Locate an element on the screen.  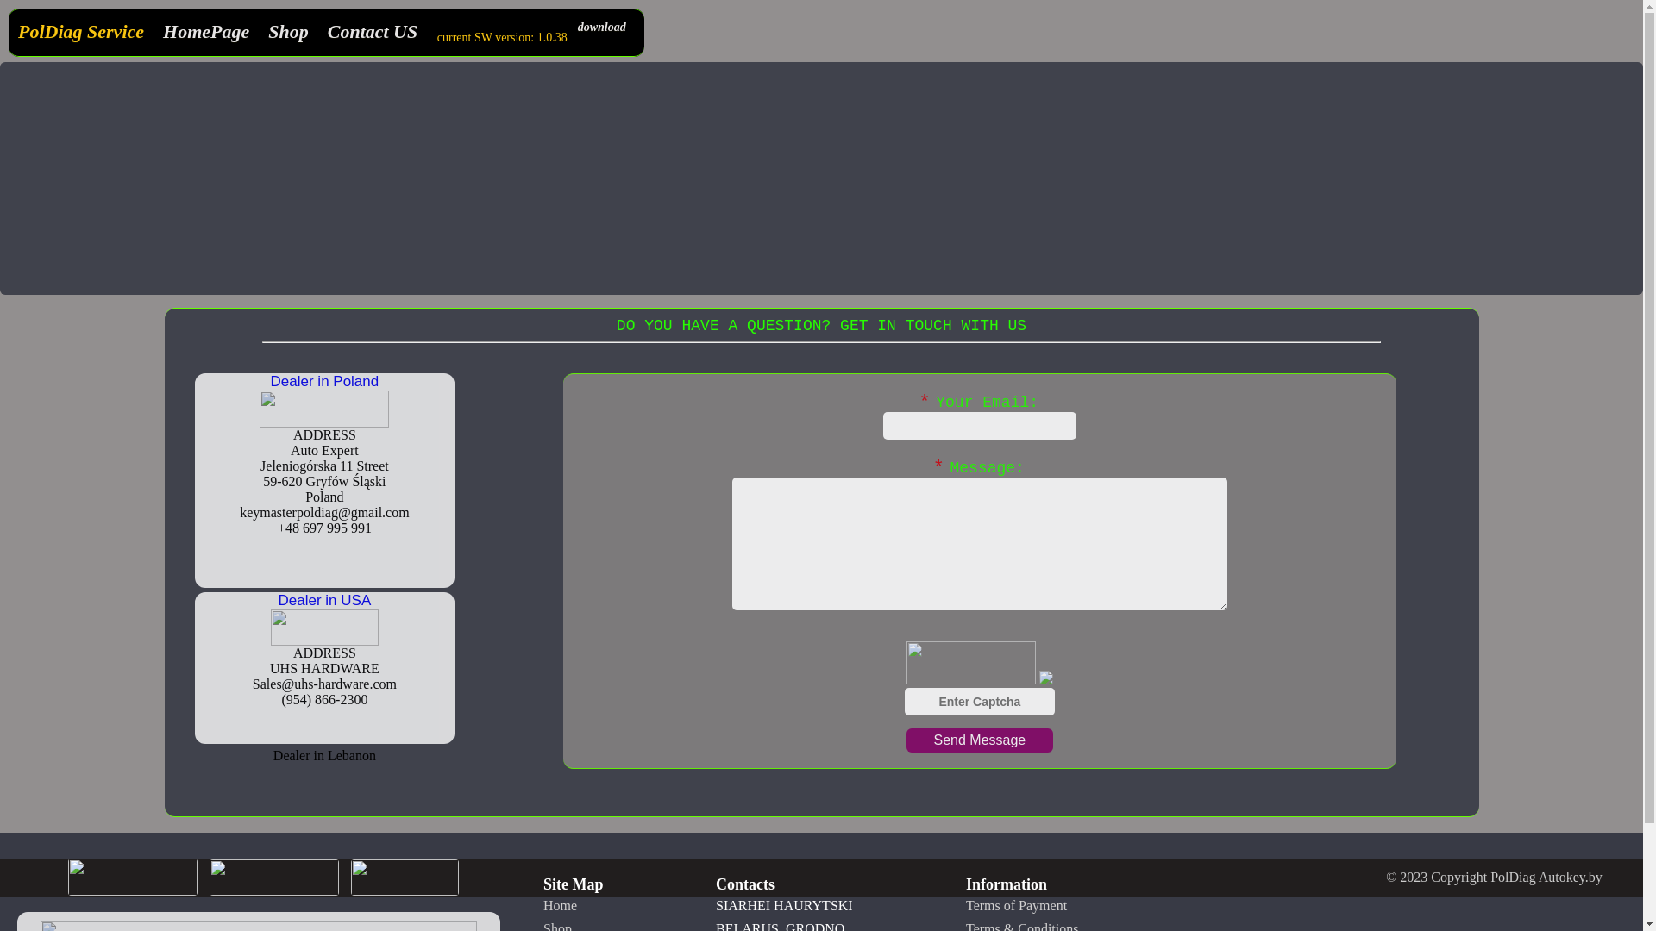
Home is located at coordinates (561, 905).